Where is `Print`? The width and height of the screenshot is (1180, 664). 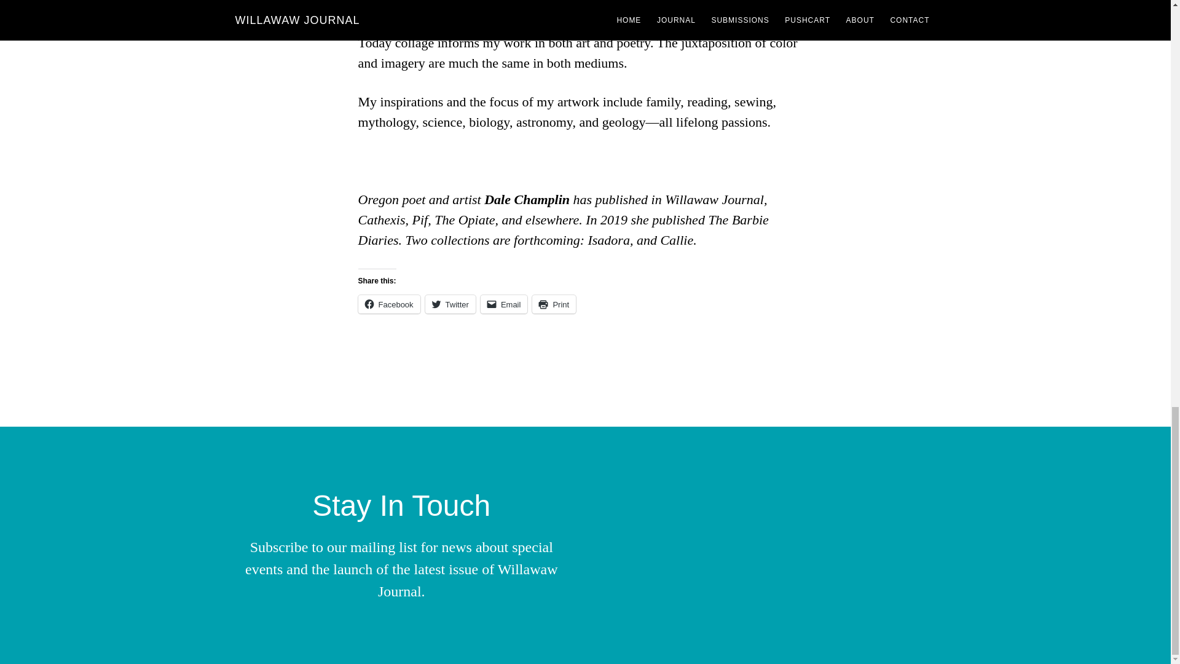
Print is located at coordinates (553, 304).